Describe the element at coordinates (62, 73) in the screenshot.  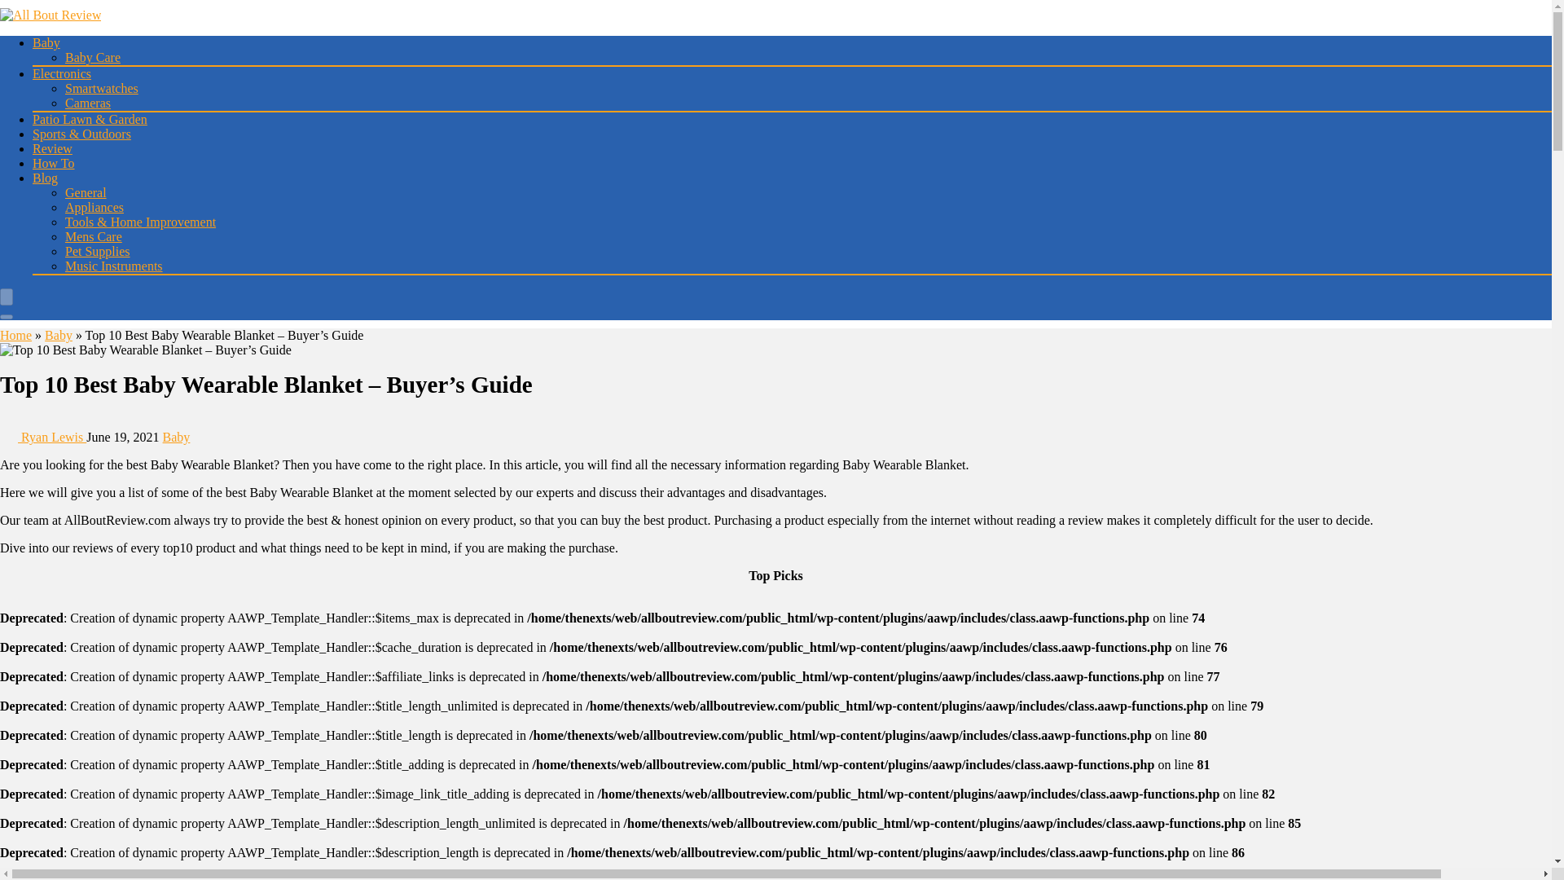
I see `Electronics` at that location.